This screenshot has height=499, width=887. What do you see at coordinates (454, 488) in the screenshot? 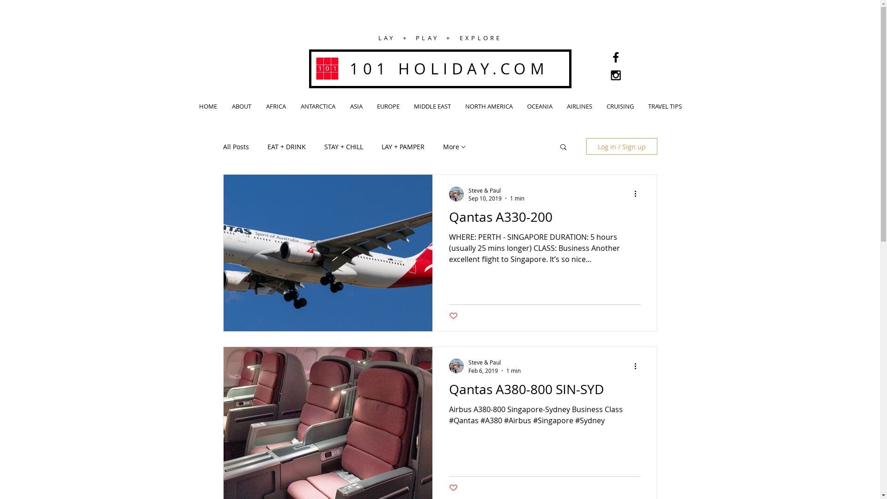
I see `Post not marked as liked` at bounding box center [454, 488].